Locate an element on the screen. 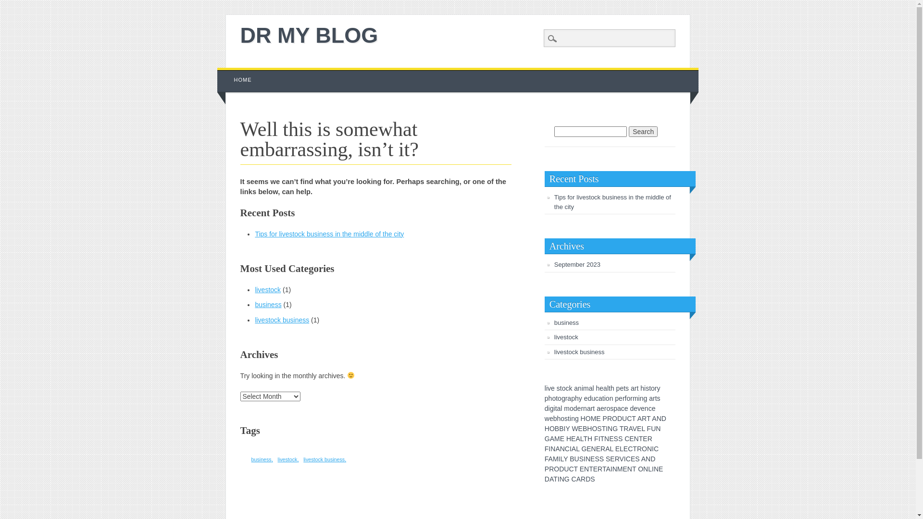 The image size is (923, 519). t is located at coordinates (557, 398).